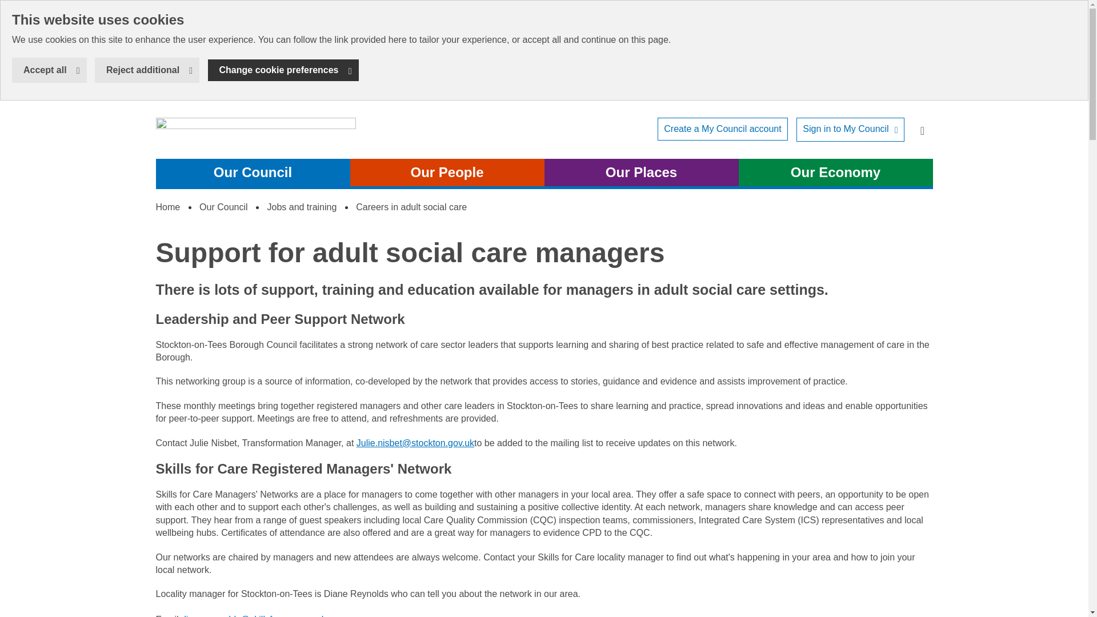 This screenshot has width=1097, height=617. I want to click on Our Council, so click(253, 173).